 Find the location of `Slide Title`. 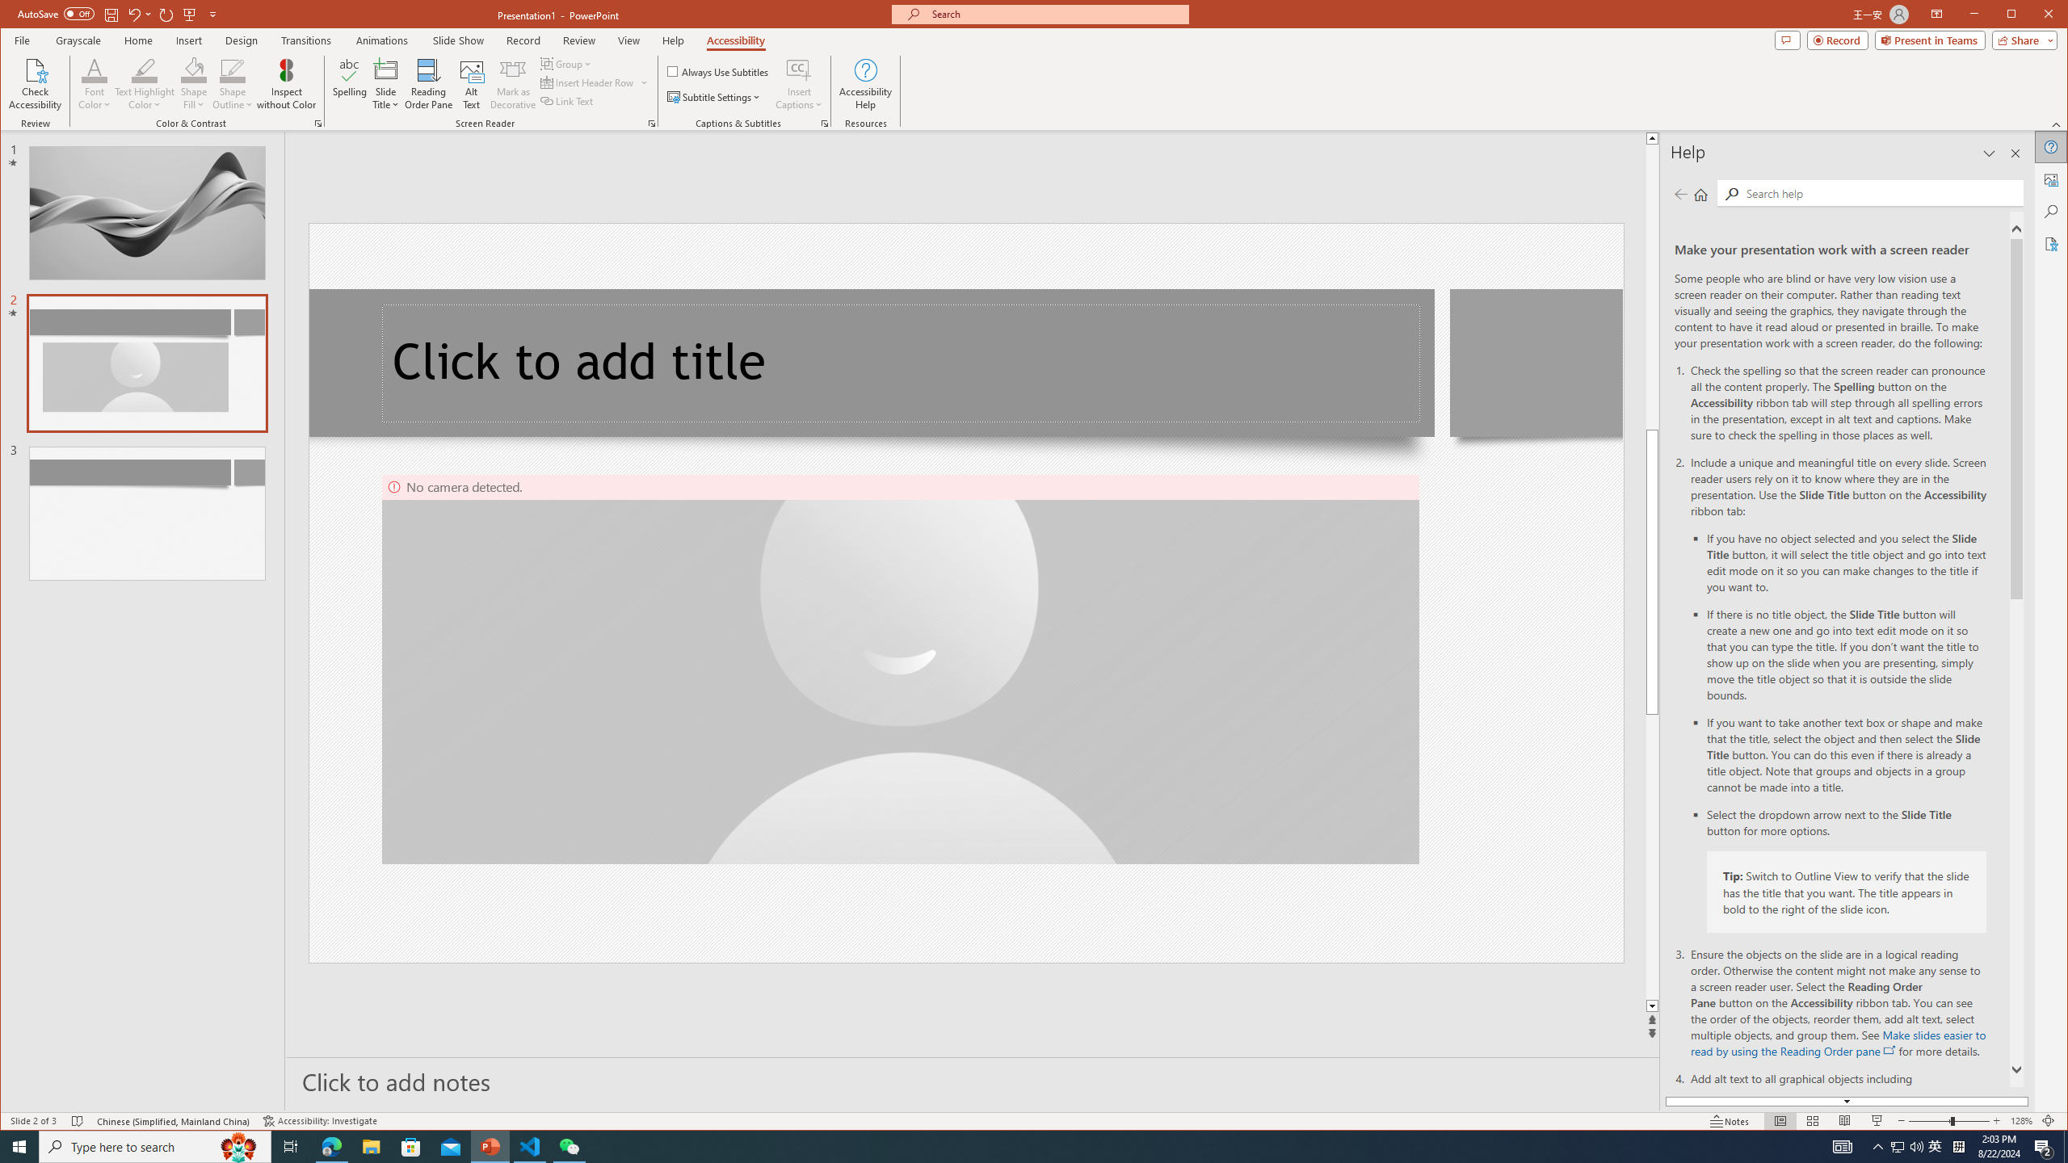

Slide Title is located at coordinates (386, 84).